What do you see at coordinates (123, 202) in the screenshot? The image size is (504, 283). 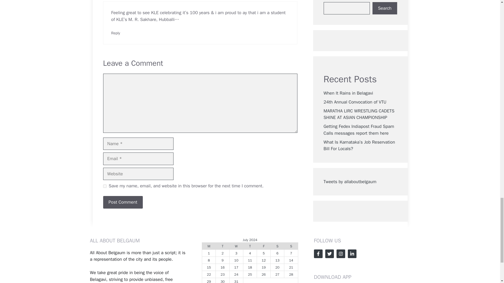 I see `Post Comment` at bounding box center [123, 202].